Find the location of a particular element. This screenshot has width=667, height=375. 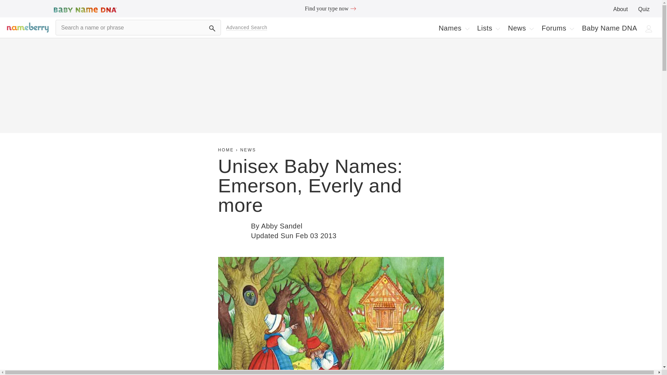

NEWS is located at coordinates (248, 150).